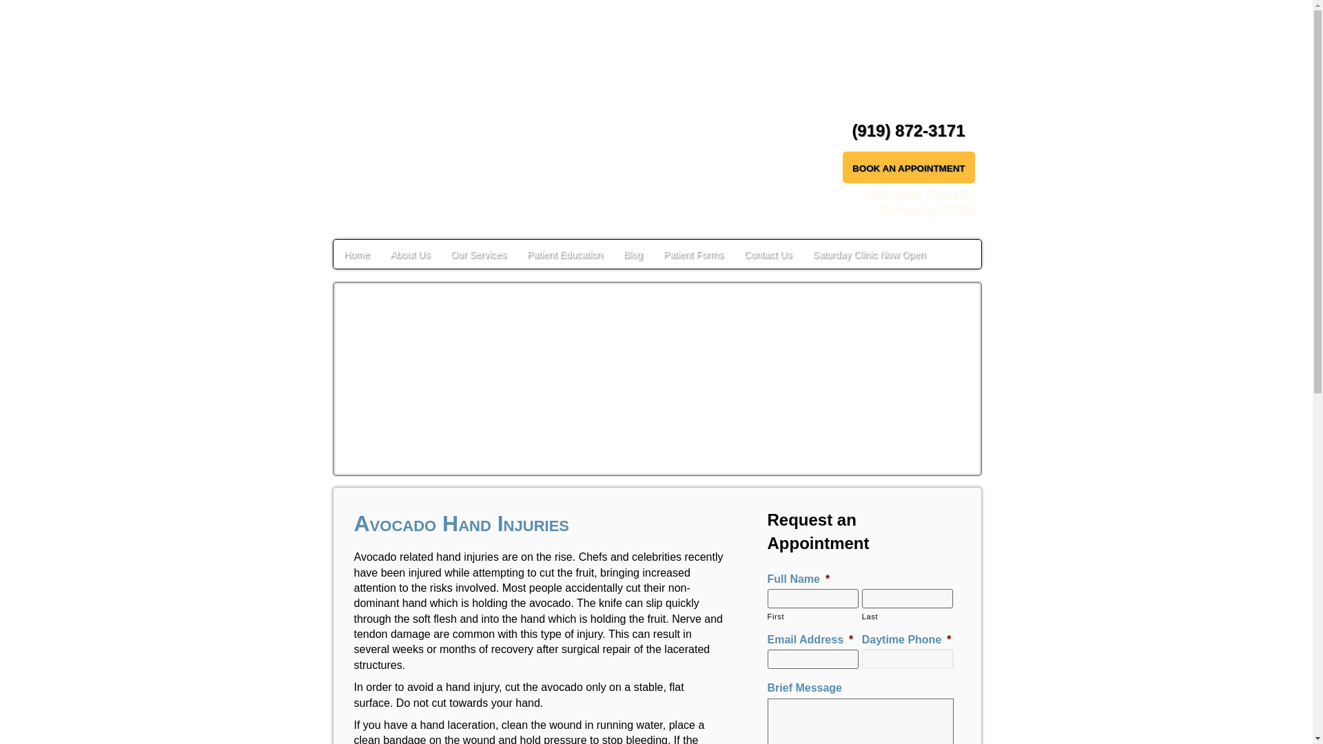  What do you see at coordinates (410, 254) in the screenshot?
I see `About Us` at bounding box center [410, 254].